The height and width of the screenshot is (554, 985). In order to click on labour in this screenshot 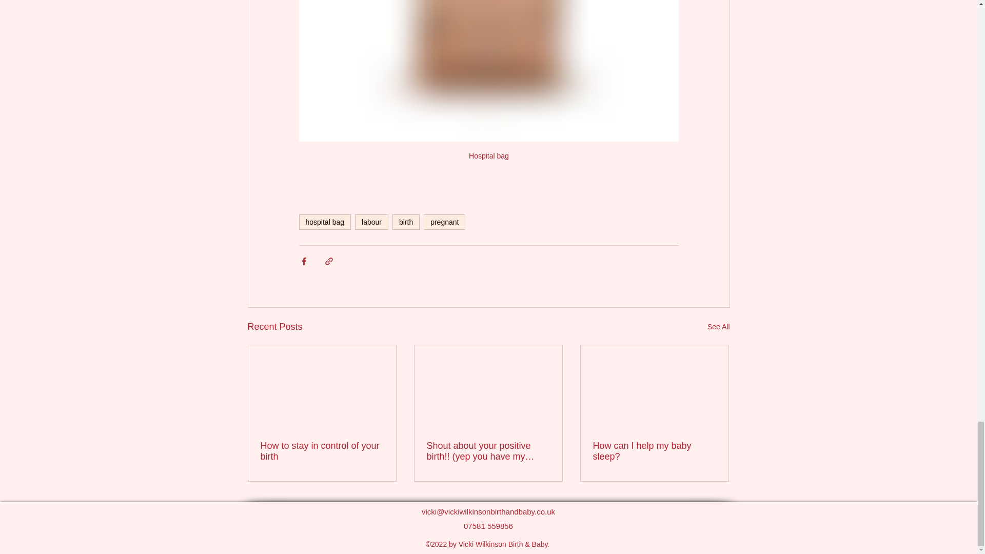, I will do `click(371, 222)`.